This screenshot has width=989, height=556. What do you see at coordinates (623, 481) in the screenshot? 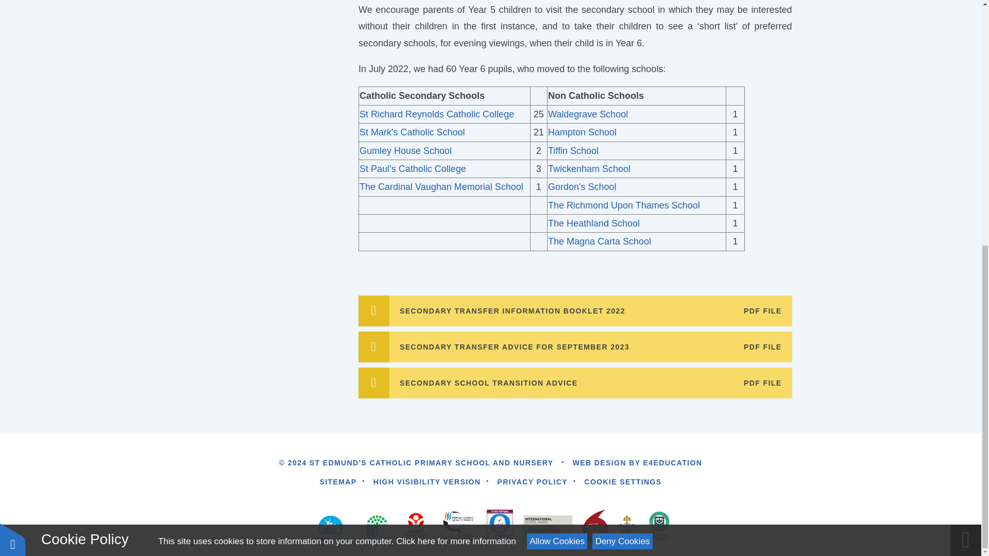
I see `Cookie Settings` at bounding box center [623, 481].